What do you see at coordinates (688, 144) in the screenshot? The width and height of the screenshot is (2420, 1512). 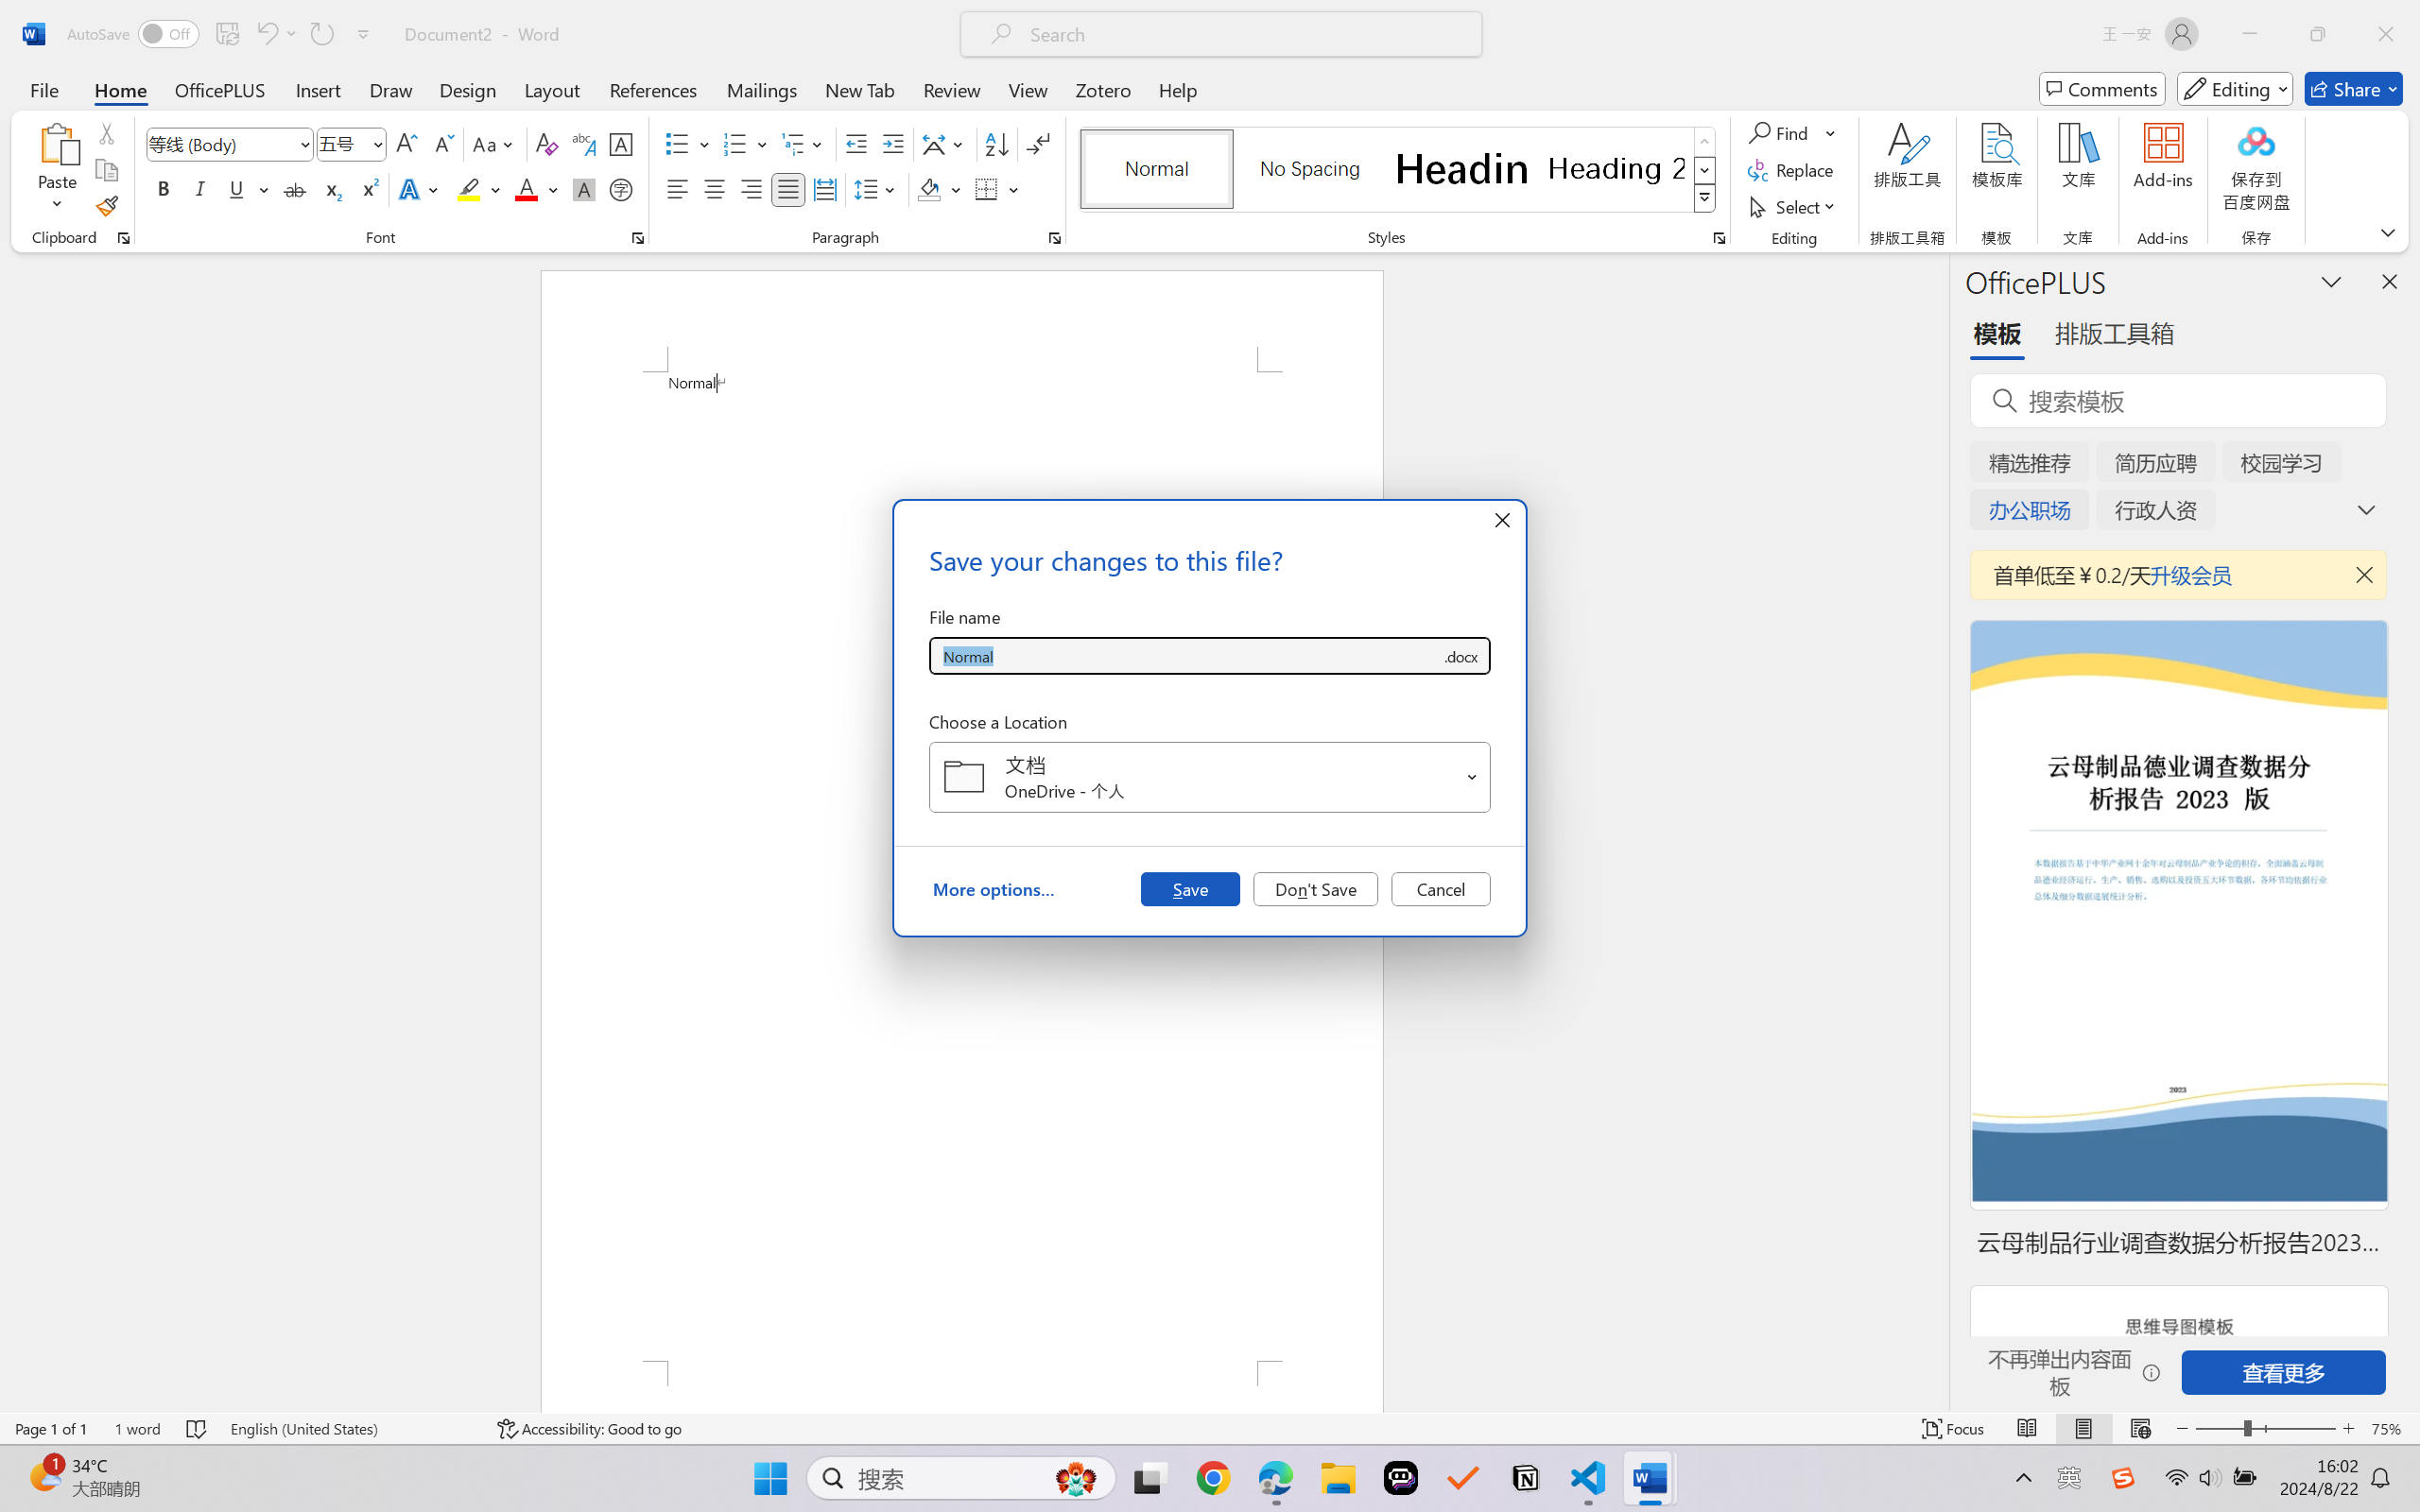 I see `Bullets` at bounding box center [688, 144].